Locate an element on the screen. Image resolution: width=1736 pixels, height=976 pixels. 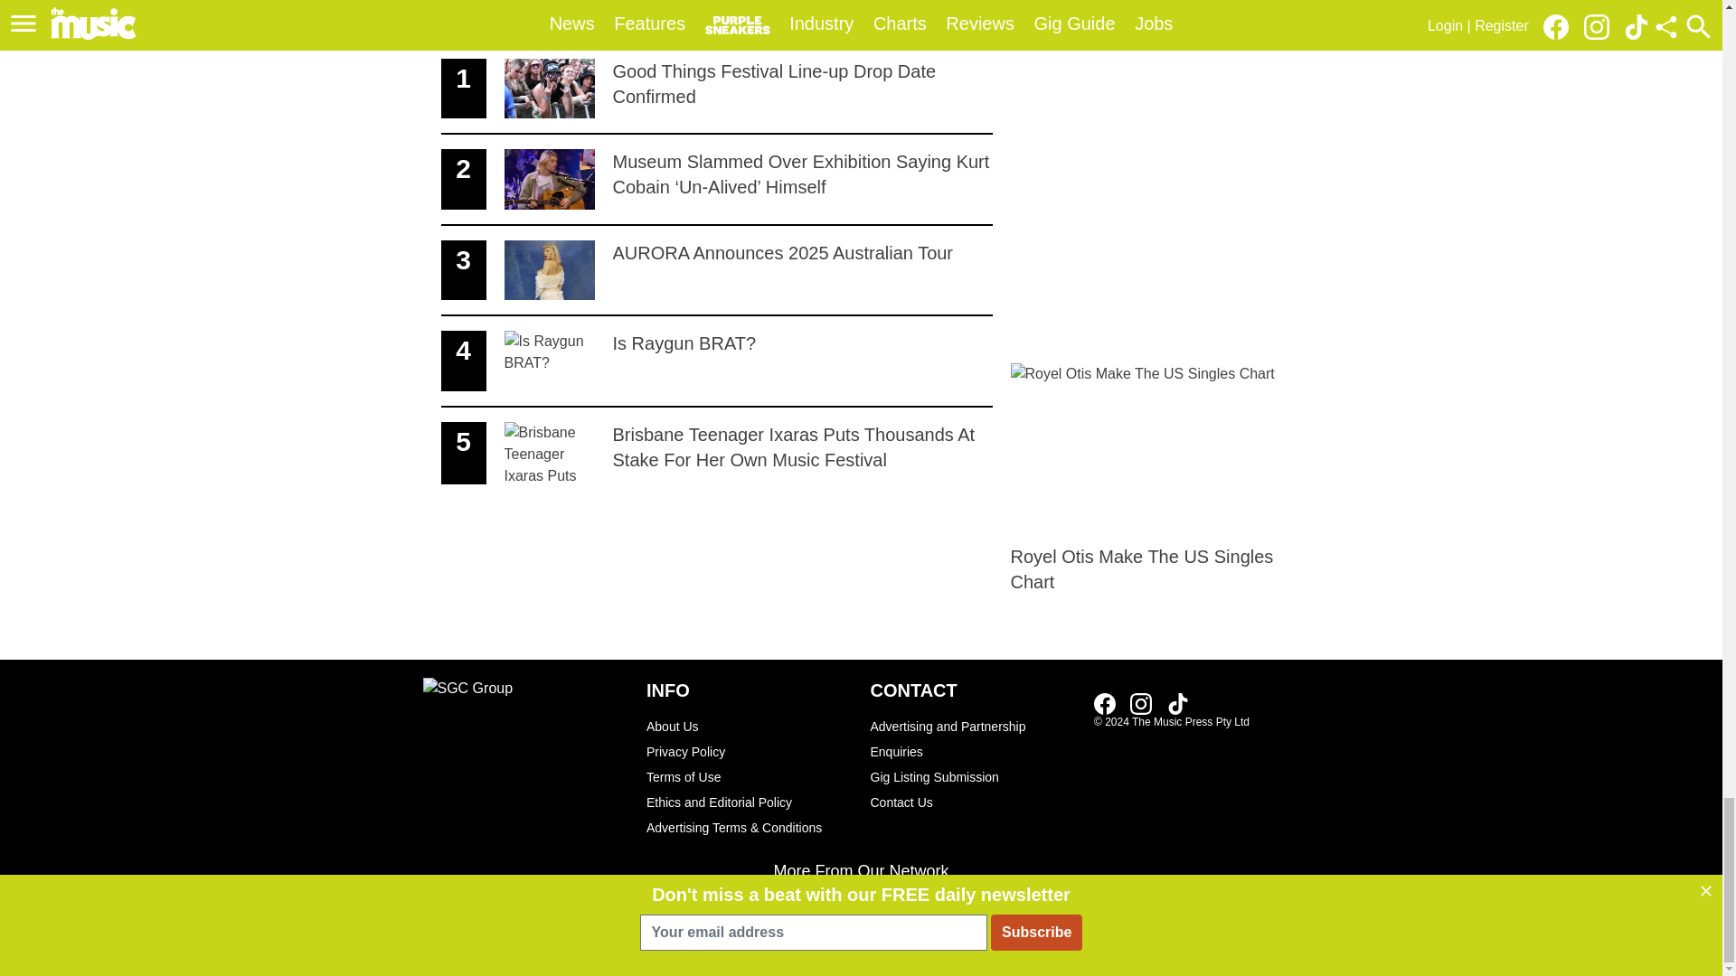
Link to our Instagram is located at coordinates (716, 89).